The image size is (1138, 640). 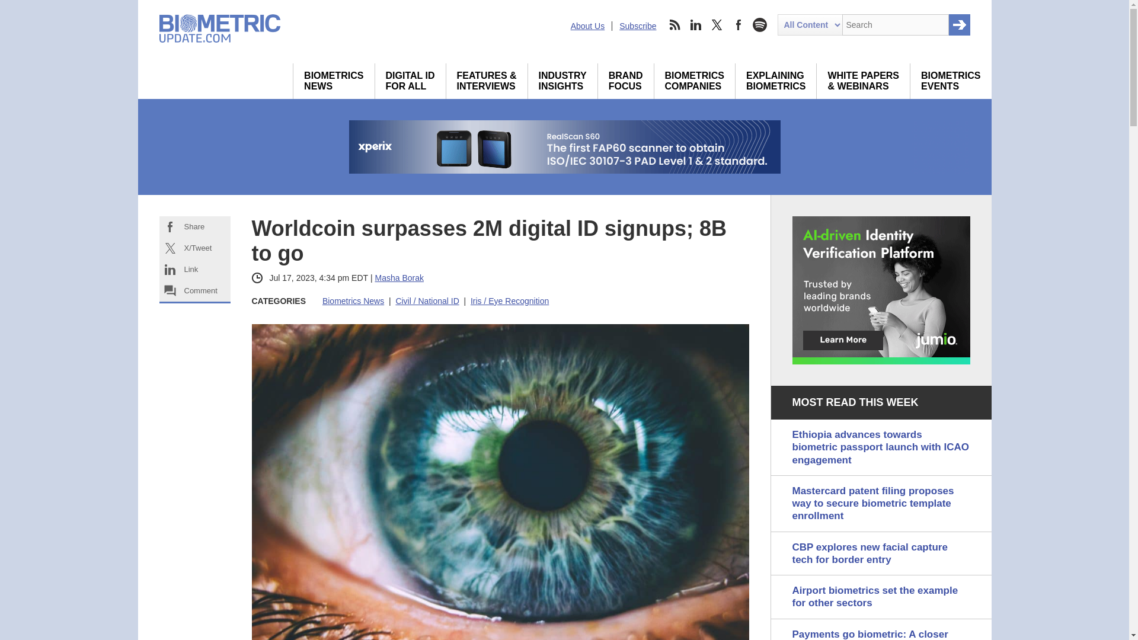 What do you see at coordinates (881, 290) in the screenshot?
I see `3rd party ad content` at bounding box center [881, 290].